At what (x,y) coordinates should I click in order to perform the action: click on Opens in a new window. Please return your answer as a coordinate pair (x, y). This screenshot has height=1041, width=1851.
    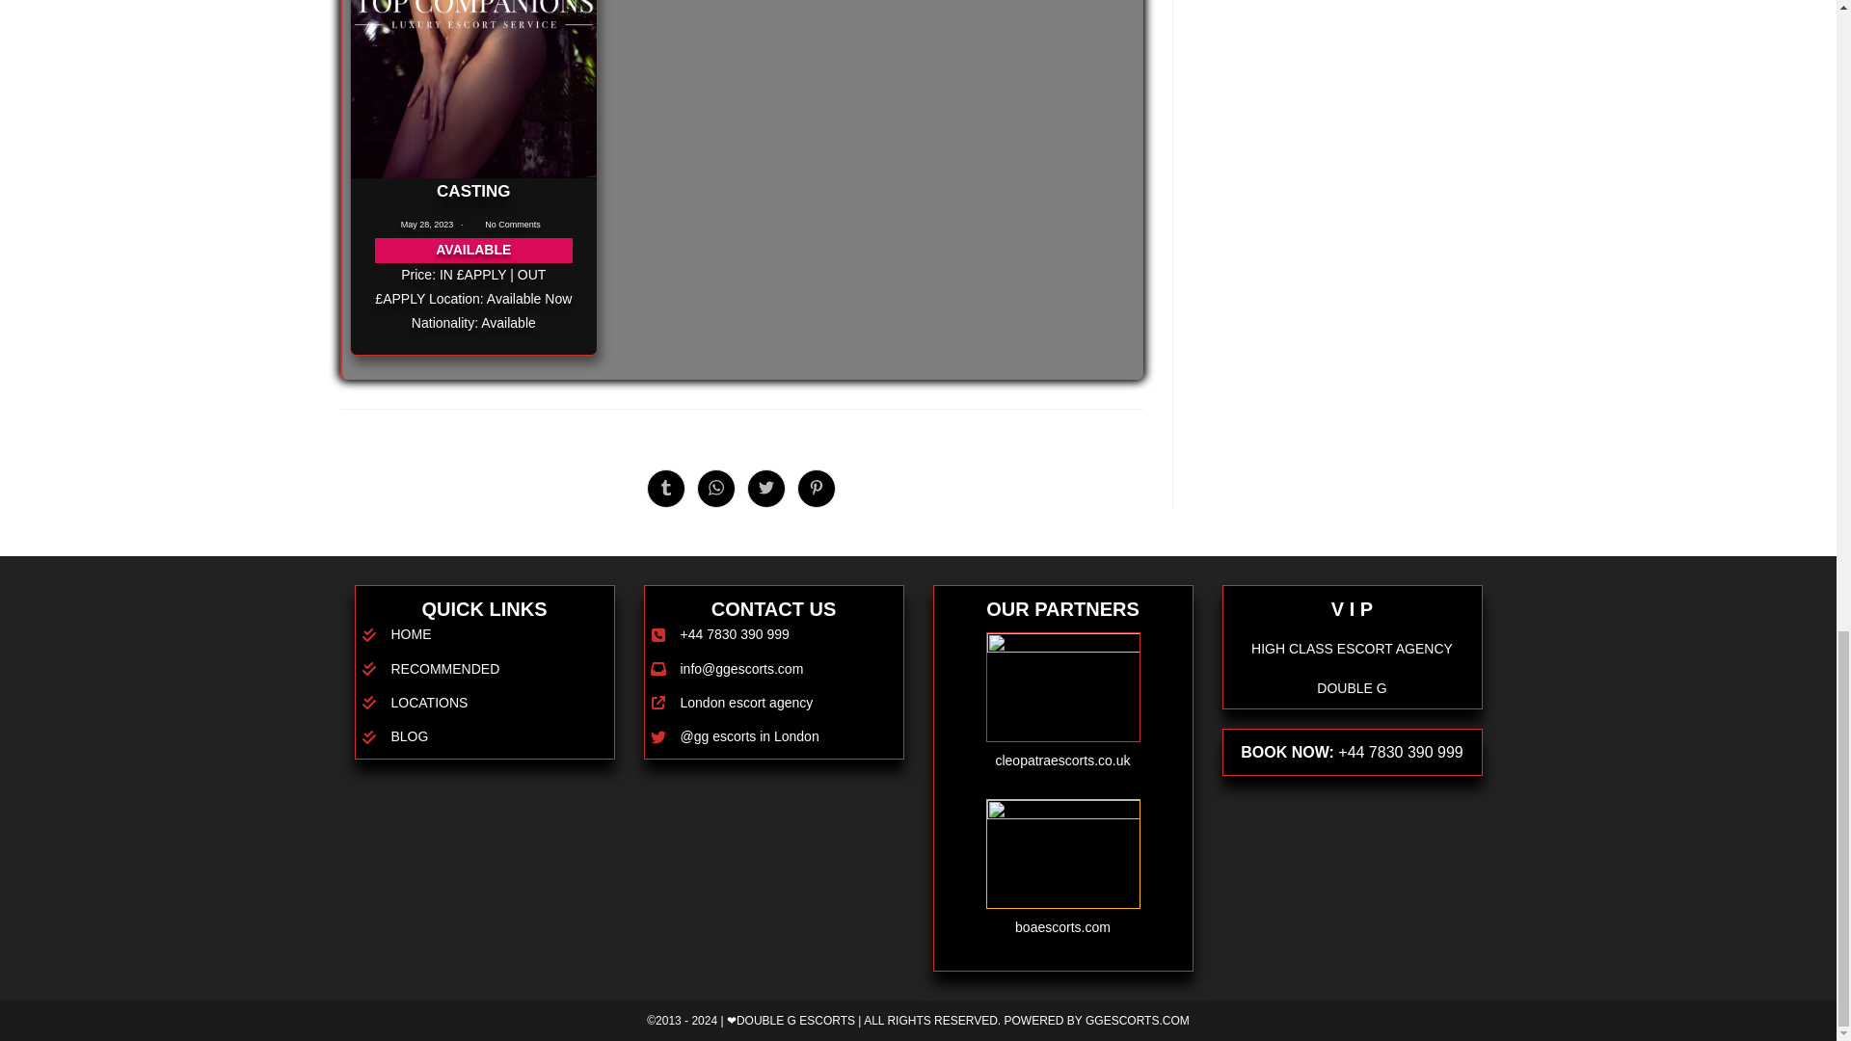
    Looking at the image, I should click on (715, 489).